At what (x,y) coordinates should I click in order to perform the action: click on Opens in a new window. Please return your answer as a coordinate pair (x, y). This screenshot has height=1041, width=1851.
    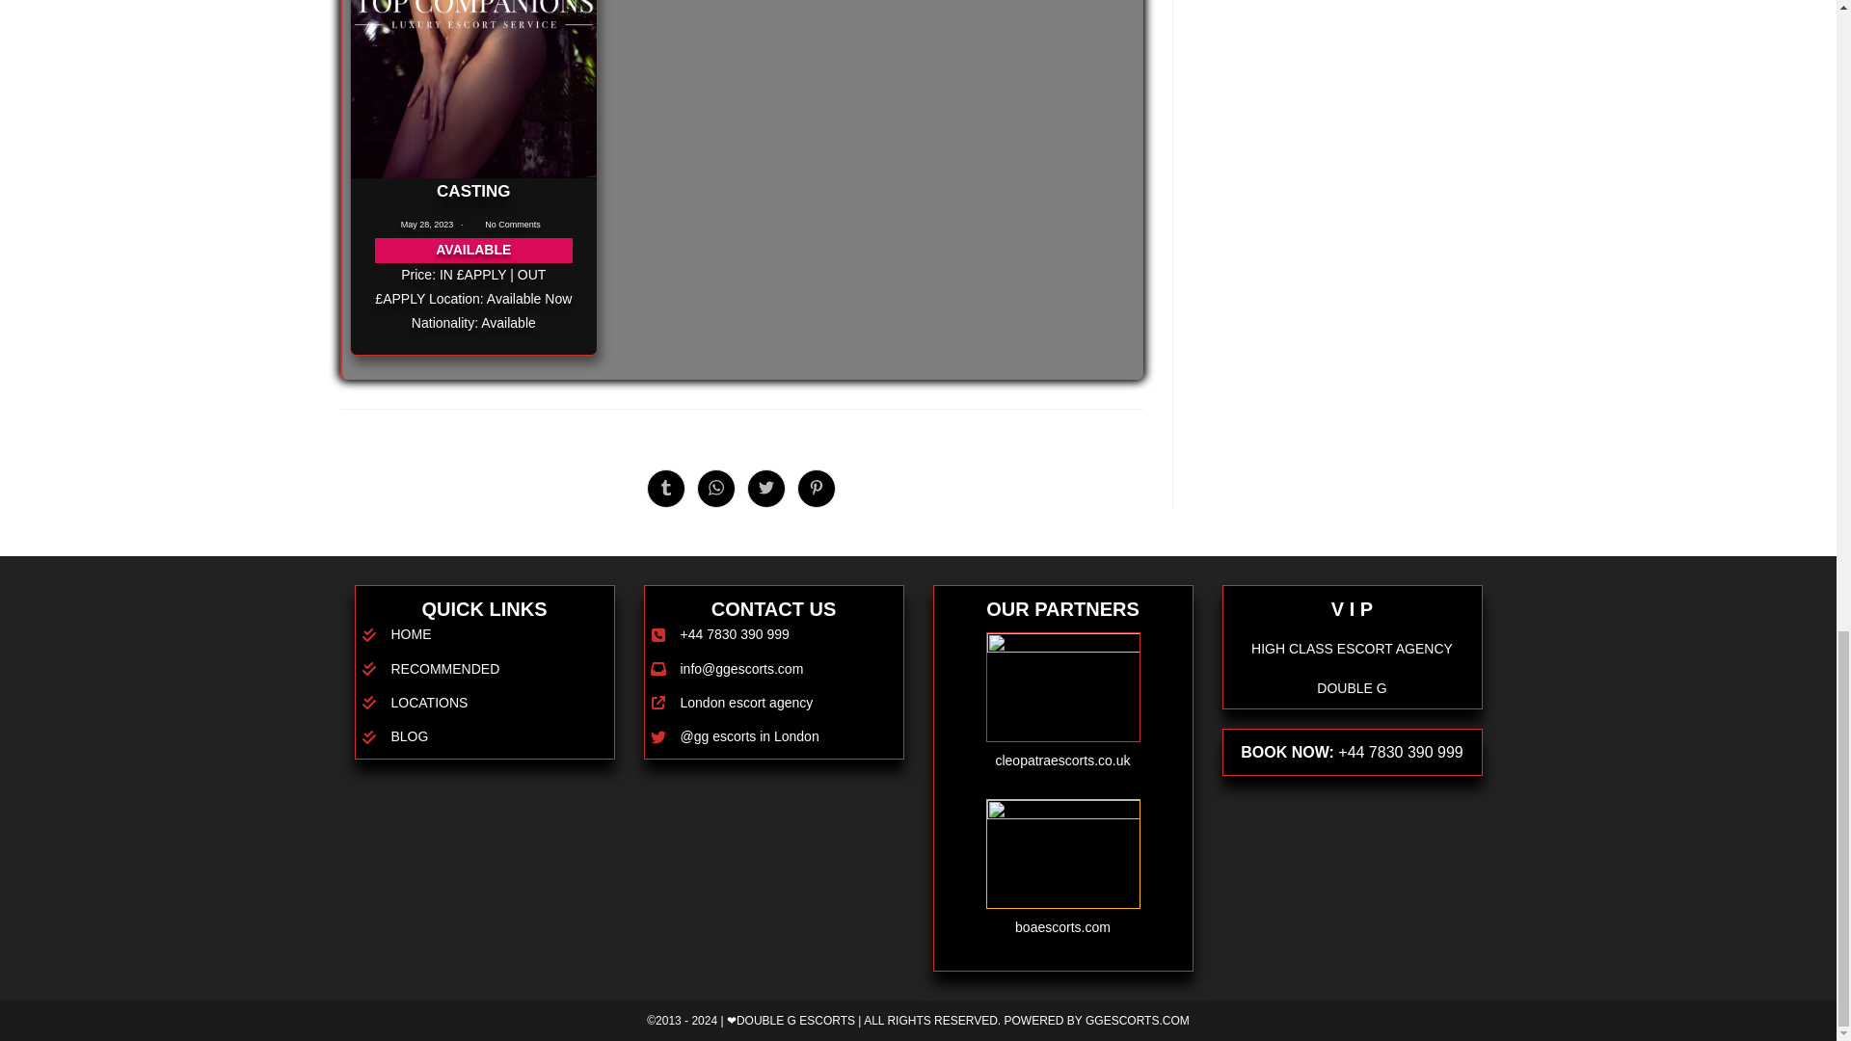
    Looking at the image, I should click on (715, 489).